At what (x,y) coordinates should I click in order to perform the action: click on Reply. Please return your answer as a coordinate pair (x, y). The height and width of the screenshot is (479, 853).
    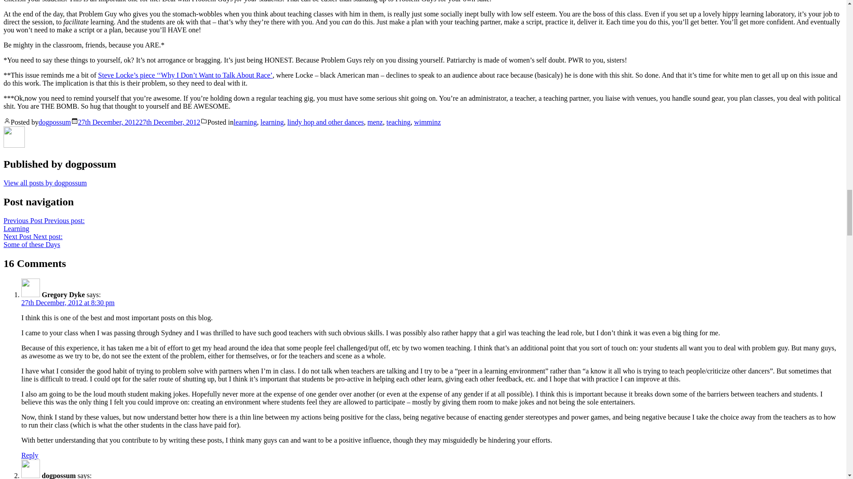
    Looking at the image, I should click on (30, 455).